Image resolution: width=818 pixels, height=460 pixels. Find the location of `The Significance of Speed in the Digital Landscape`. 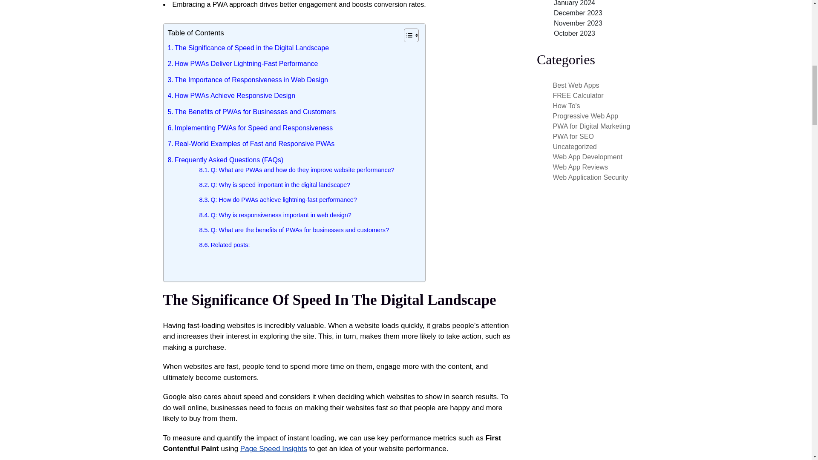

The Significance of Speed in the Digital Landscape is located at coordinates (248, 48).